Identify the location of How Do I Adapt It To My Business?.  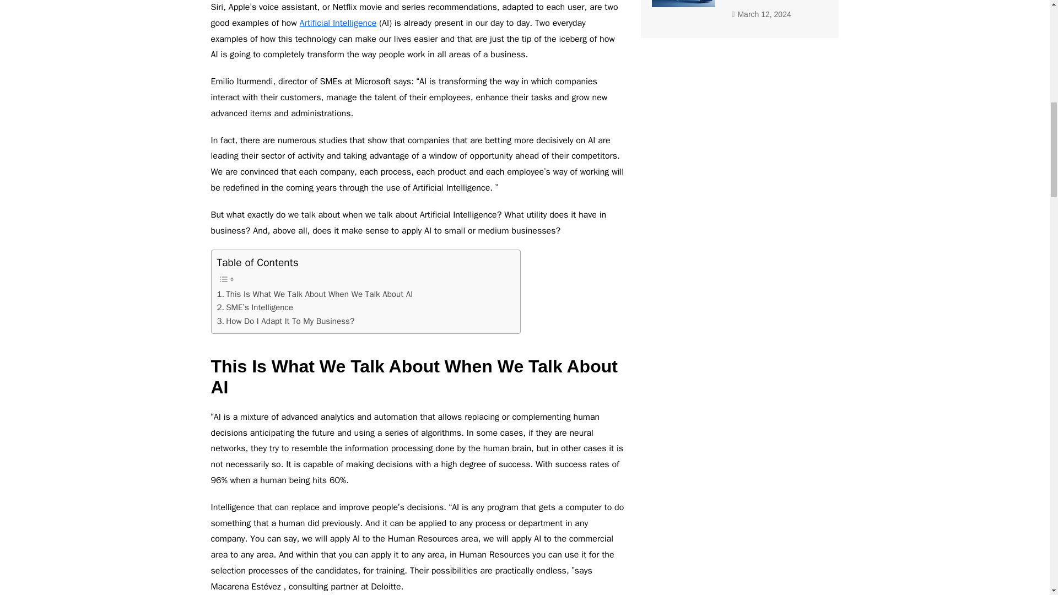
(285, 321).